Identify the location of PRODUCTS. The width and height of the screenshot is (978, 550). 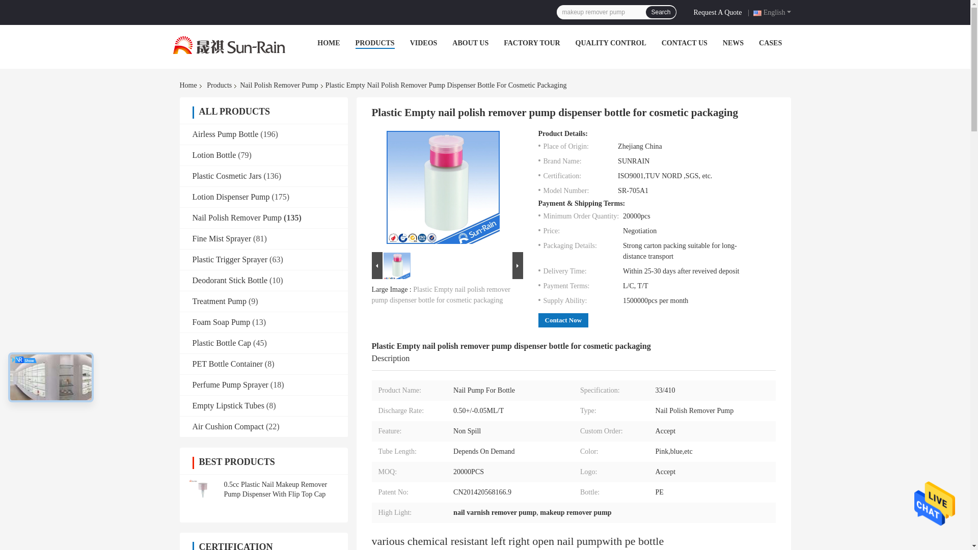
(375, 43).